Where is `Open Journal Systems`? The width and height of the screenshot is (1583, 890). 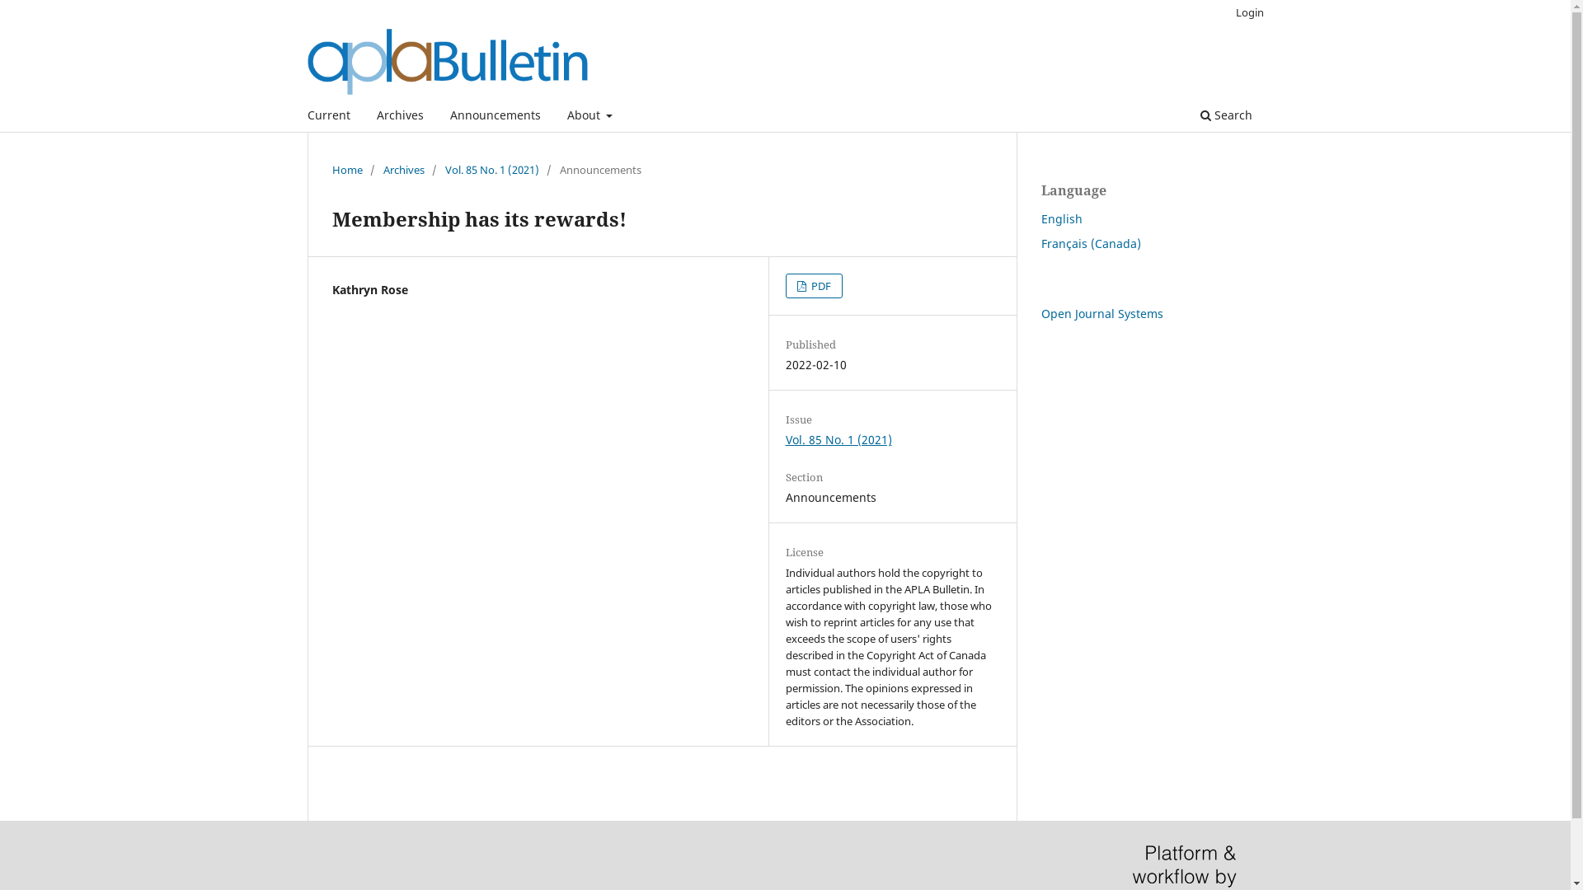
Open Journal Systems is located at coordinates (1102, 313).